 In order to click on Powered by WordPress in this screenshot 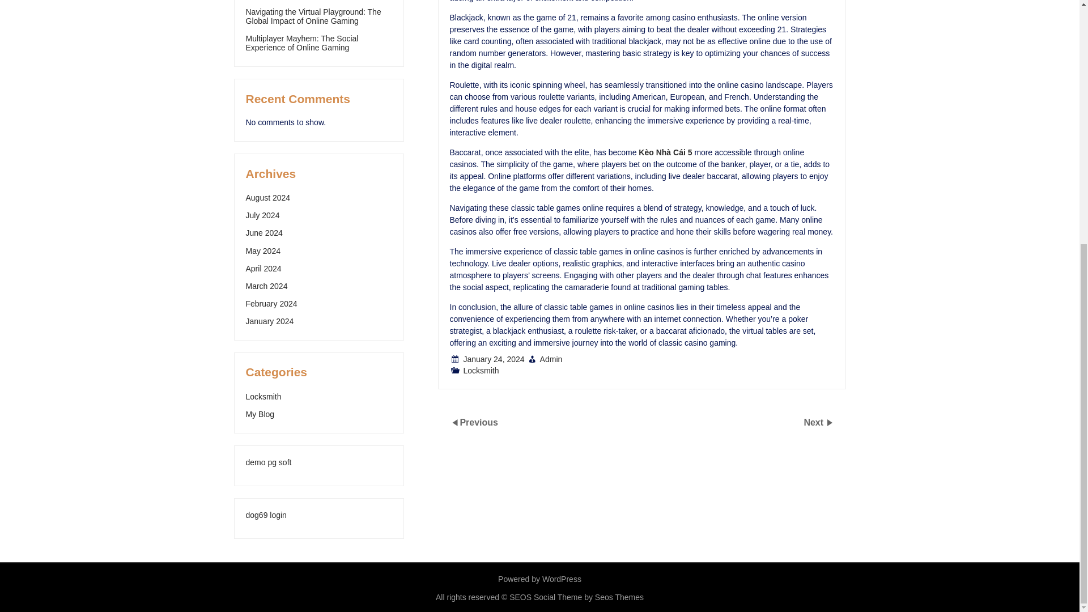, I will do `click(539, 579)`.